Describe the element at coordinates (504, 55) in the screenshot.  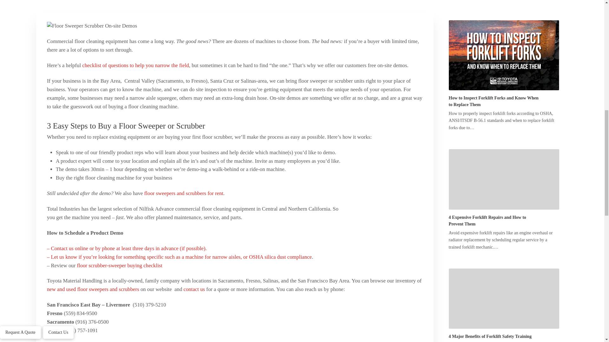
I see `How to Inspect Forklift Forks and Know When to Replace Them` at that location.